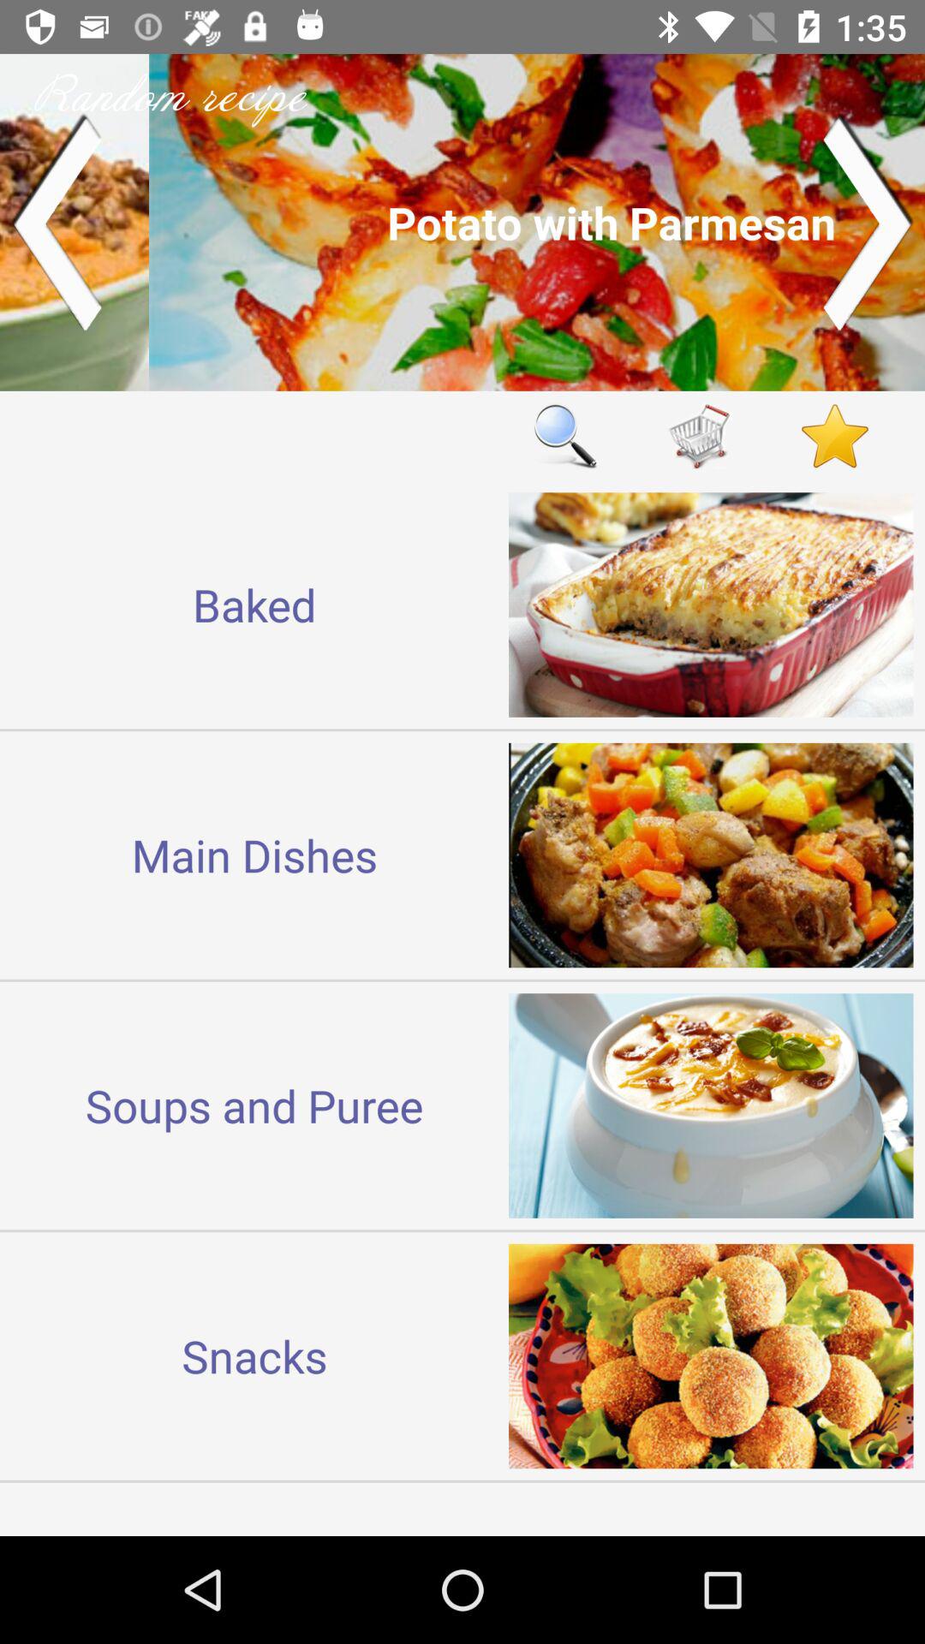  I want to click on turn off the main dishes, so click(254, 855).